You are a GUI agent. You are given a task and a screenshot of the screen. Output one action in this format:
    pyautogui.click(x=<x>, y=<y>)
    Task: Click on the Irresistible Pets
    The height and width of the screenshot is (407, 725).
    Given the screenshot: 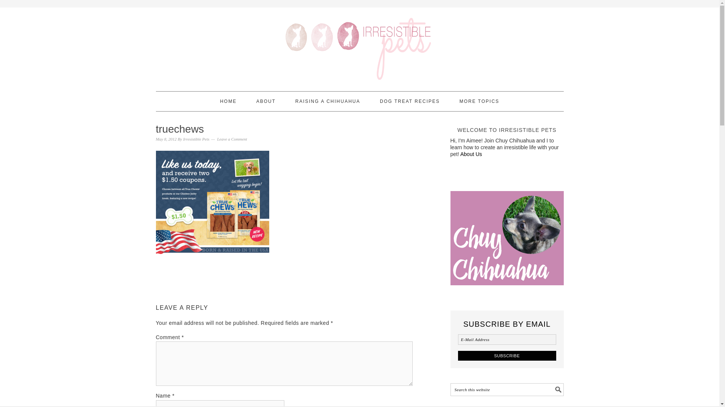 What is the action you would take?
    pyautogui.click(x=196, y=139)
    